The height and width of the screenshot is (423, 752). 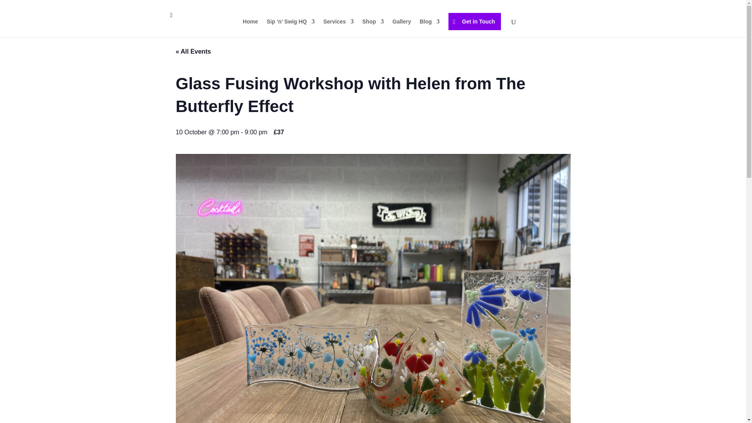 What do you see at coordinates (373, 28) in the screenshot?
I see `Shop` at bounding box center [373, 28].